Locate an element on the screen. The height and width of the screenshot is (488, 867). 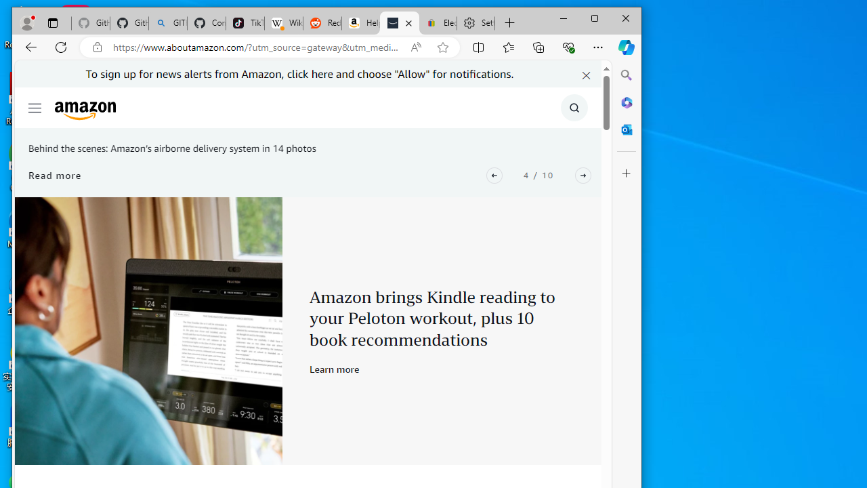
Close is located at coordinates (626, 18).